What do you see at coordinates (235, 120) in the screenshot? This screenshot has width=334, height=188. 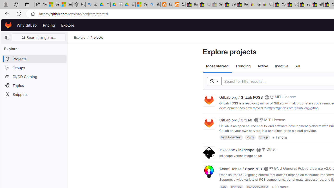 I see `GitLab.org / GitLab` at bounding box center [235, 120].